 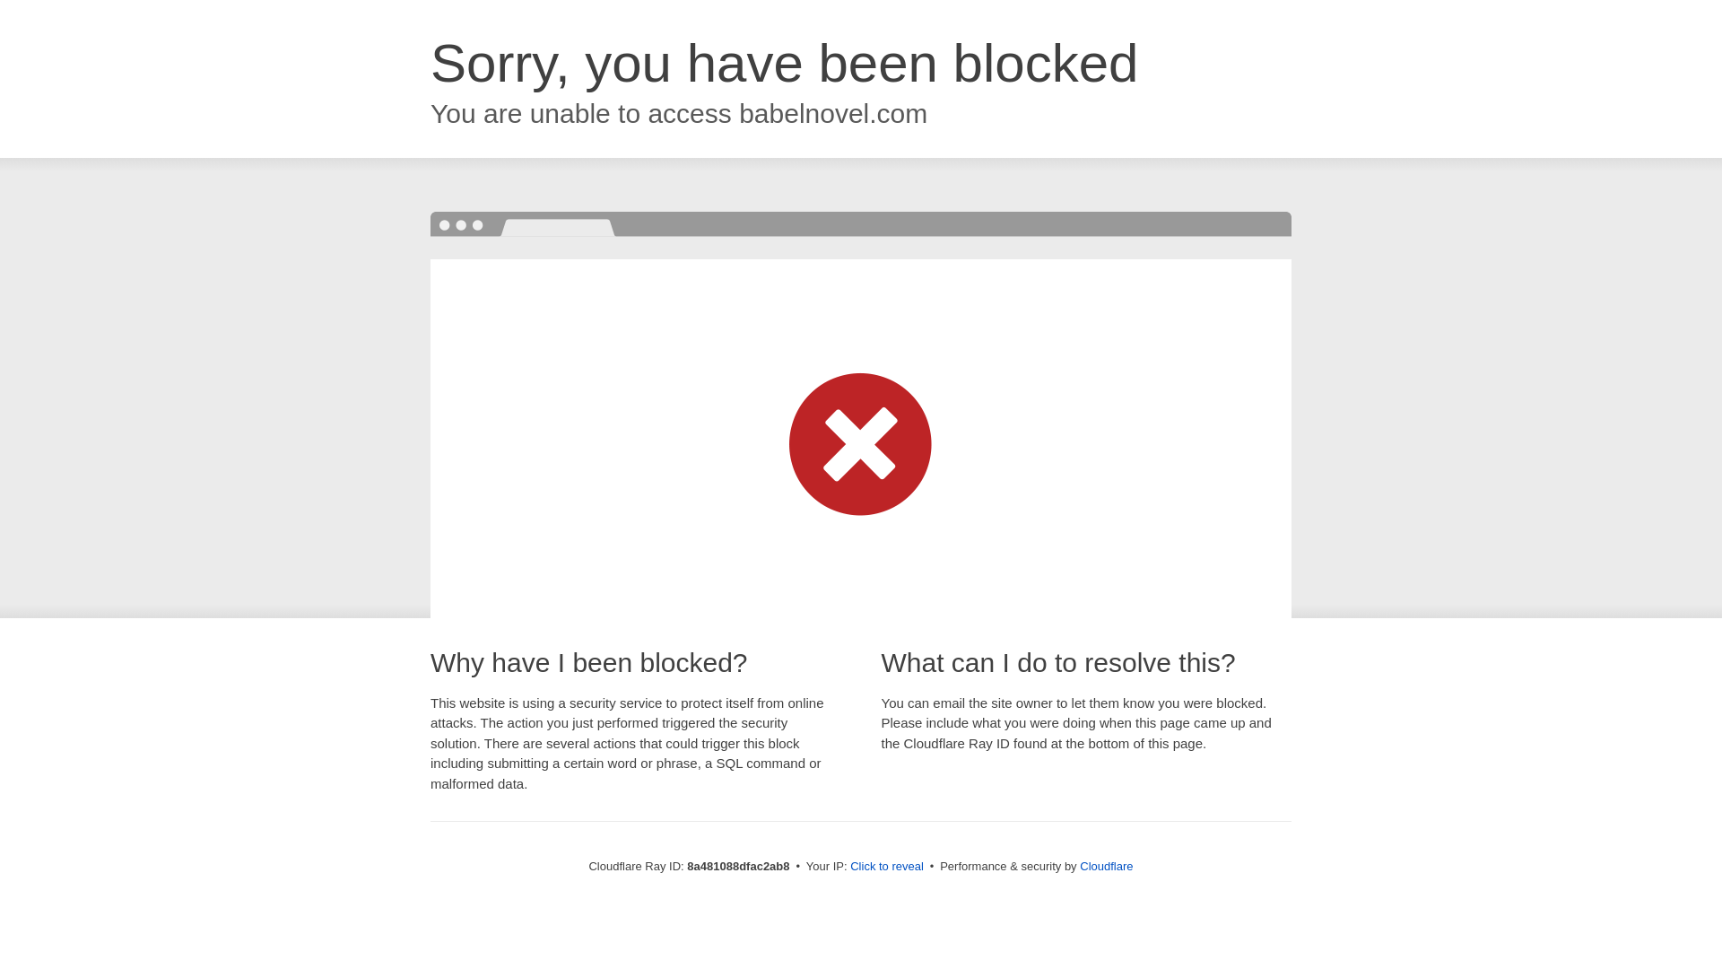 I want to click on Cloudflare, so click(x=1106, y=866).